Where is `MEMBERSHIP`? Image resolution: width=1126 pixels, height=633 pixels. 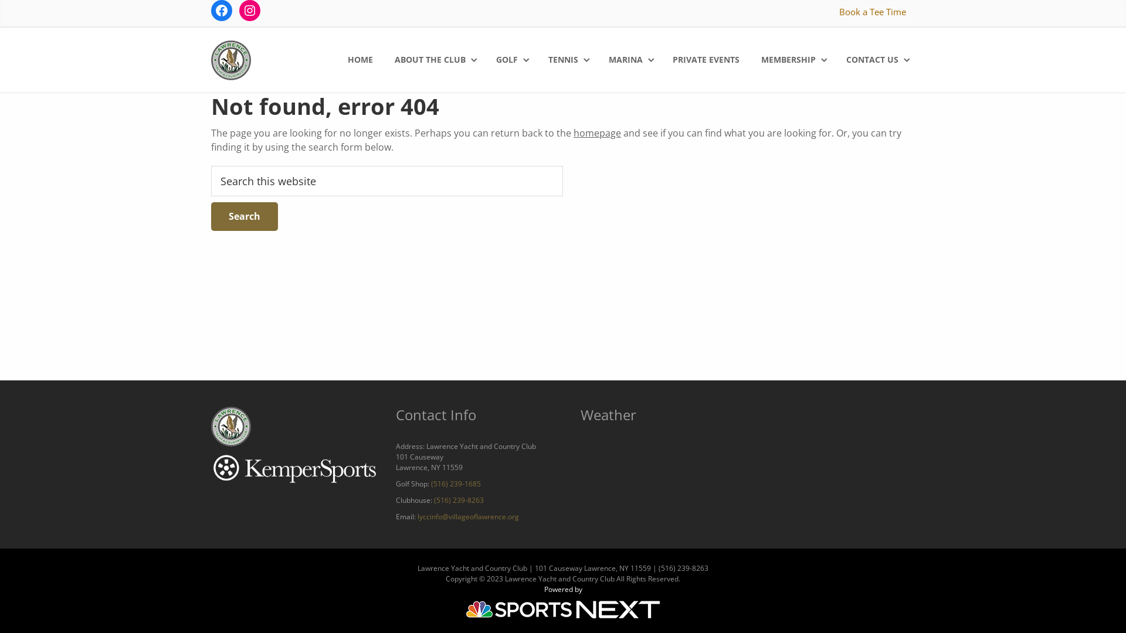 MEMBERSHIP is located at coordinates (793, 60).